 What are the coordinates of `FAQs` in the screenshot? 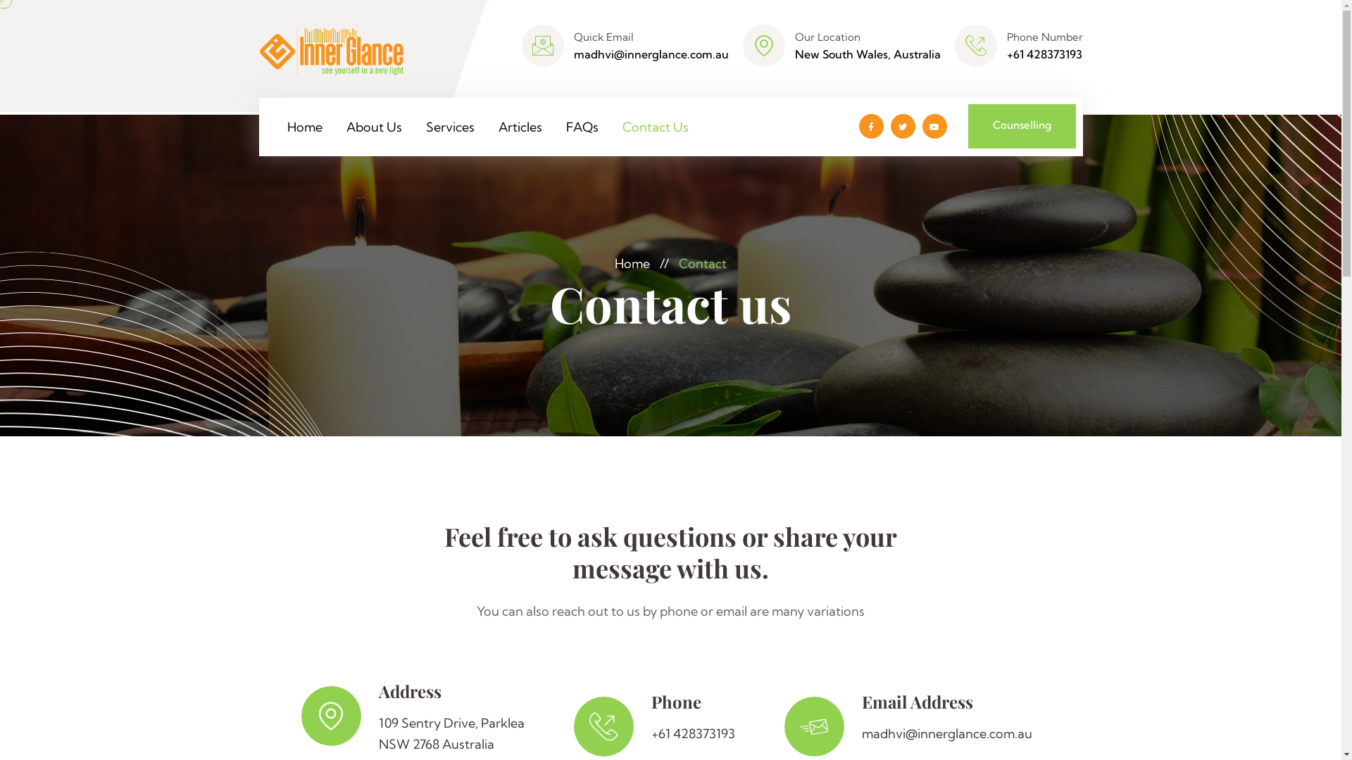 It's located at (582, 127).